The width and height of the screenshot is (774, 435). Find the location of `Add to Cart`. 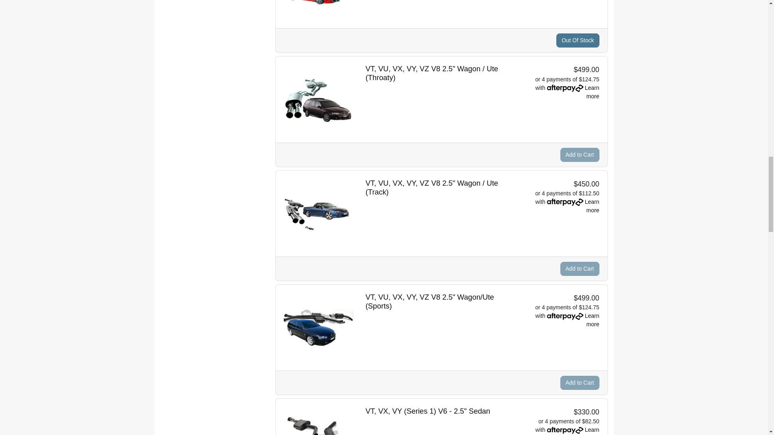

Add to Cart is located at coordinates (580, 154).